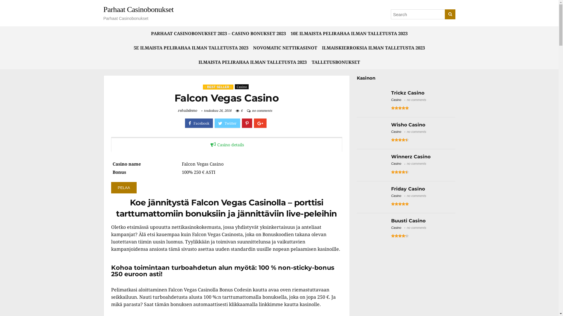 The height and width of the screenshot is (316, 563). What do you see at coordinates (396, 132) in the screenshot?
I see `Casino` at bounding box center [396, 132].